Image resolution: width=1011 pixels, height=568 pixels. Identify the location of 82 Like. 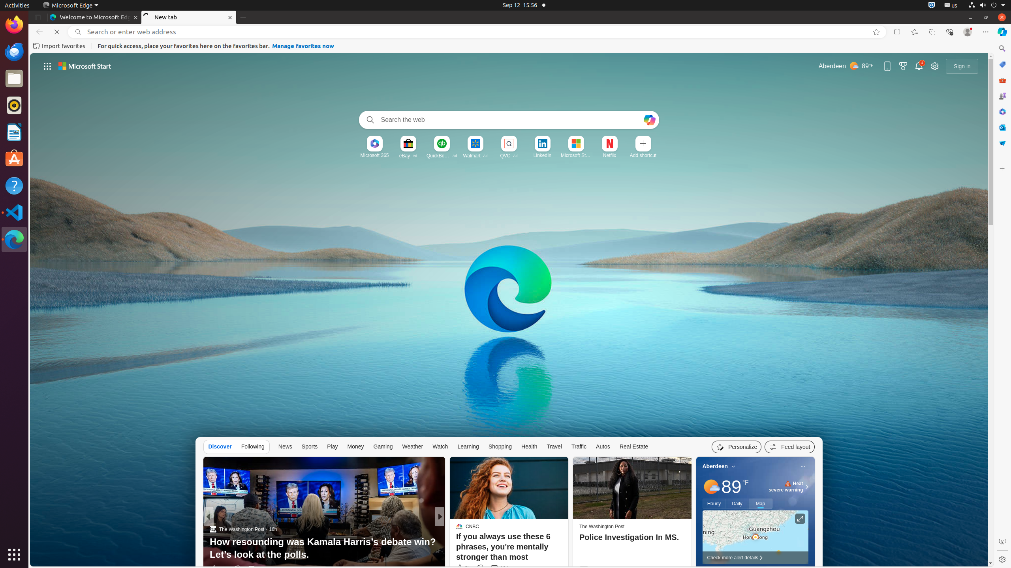
(460, 569).